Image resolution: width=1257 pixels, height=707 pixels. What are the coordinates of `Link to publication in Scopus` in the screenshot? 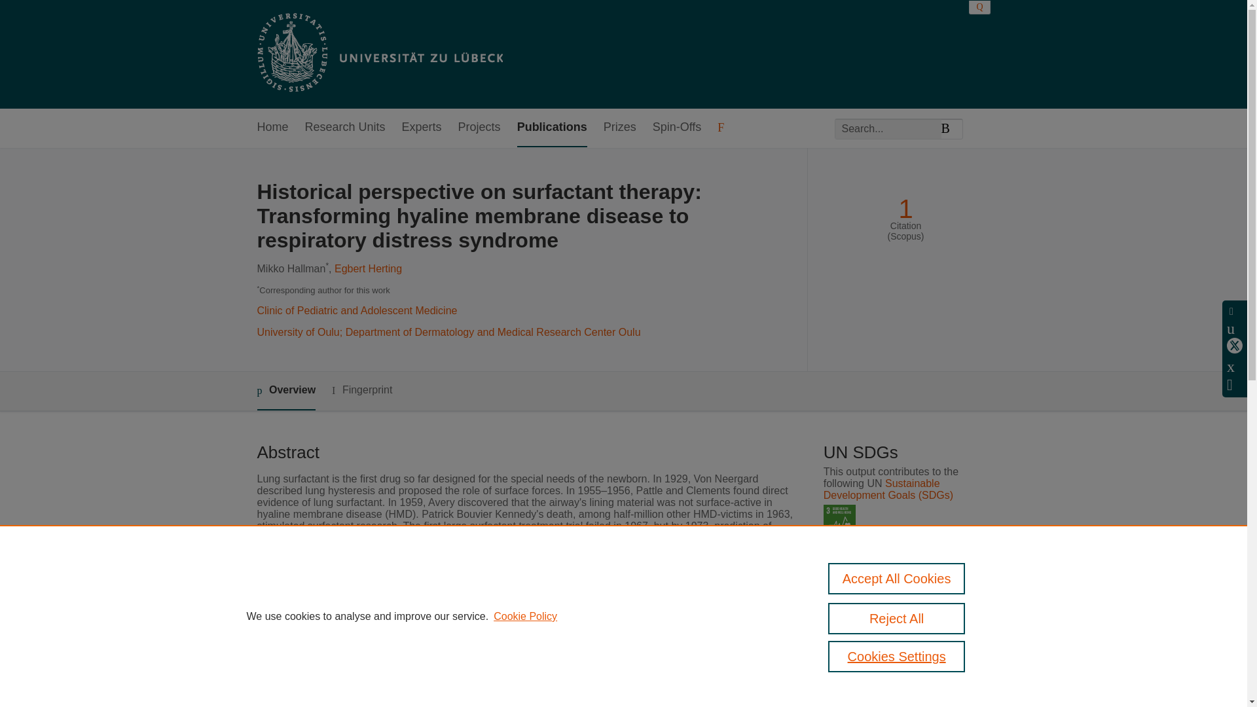 It's located at (902, 628).